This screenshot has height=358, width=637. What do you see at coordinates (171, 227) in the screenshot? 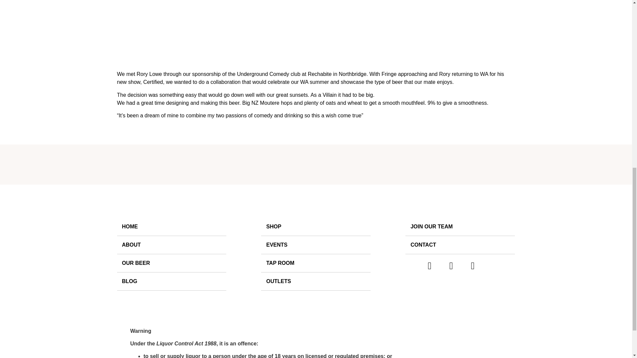
I see `HOME` at bounding box center [171, 227].